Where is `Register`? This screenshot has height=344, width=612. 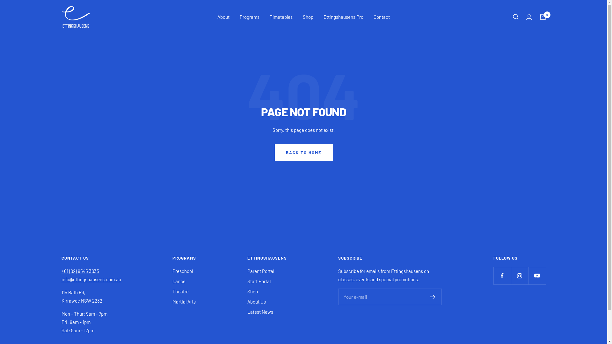
Register is located at coordinates (433, 297).